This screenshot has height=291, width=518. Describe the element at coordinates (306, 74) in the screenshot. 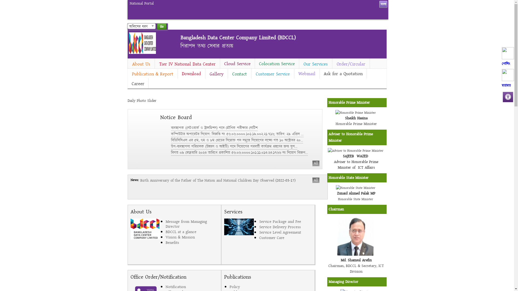

I see `Webmail` at that location.